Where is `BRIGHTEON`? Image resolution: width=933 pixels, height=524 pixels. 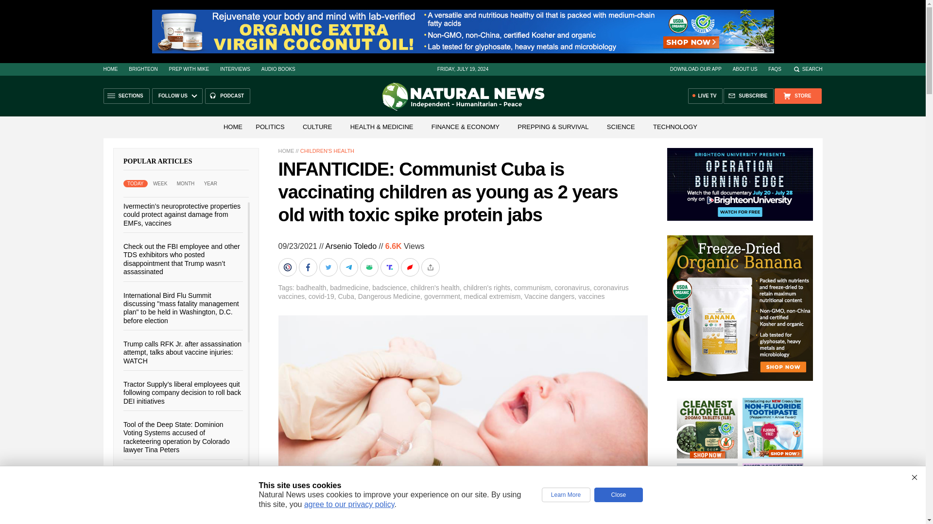 BRIGHTEON is located at coordinates (143, 69).